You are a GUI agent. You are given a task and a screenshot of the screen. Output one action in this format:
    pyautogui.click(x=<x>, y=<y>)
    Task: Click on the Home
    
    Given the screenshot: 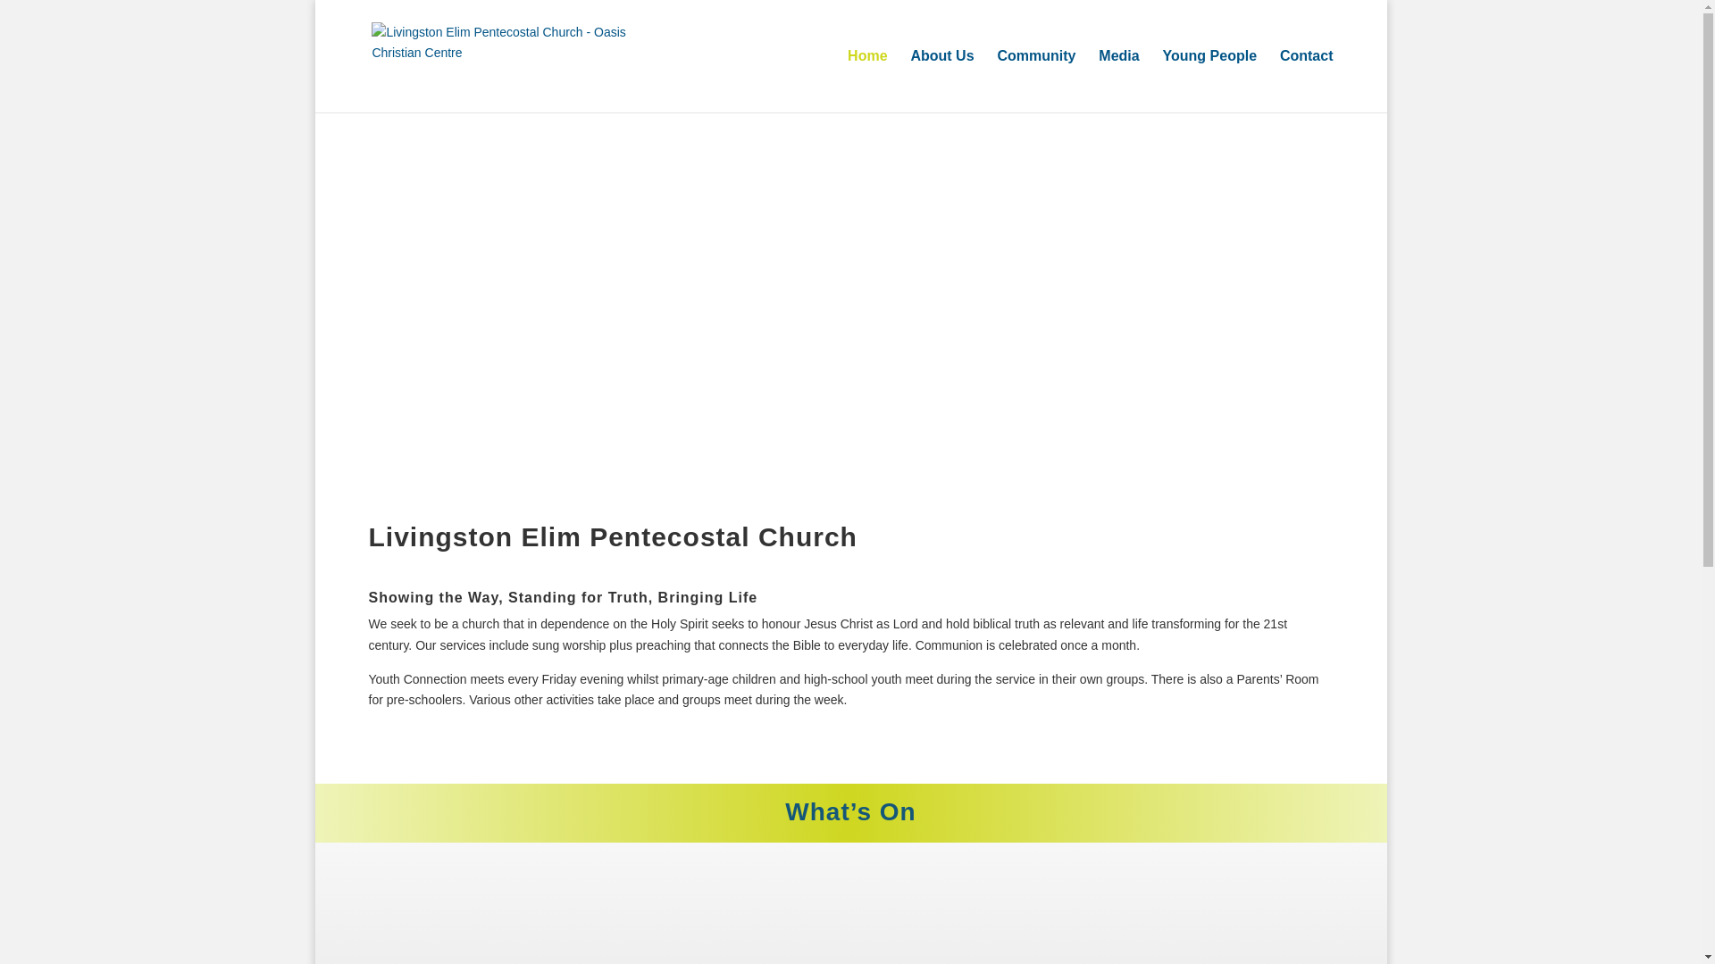 What is the action you would take?
    pyautogui.click(x=866, y=81)
    